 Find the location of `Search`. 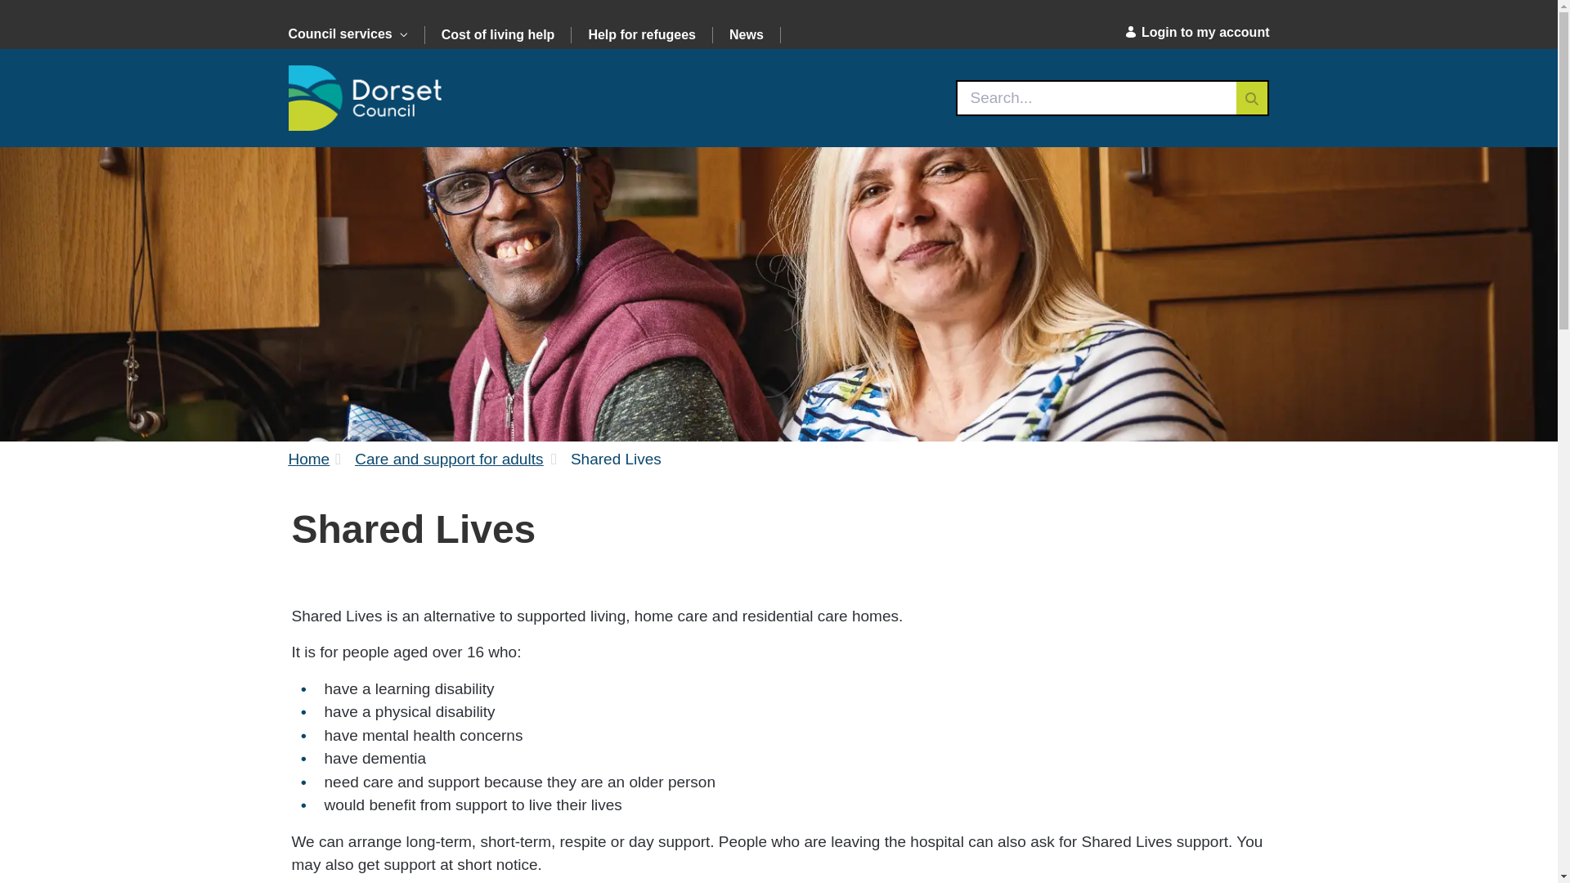

Search is located at coordinates (1096, 98).